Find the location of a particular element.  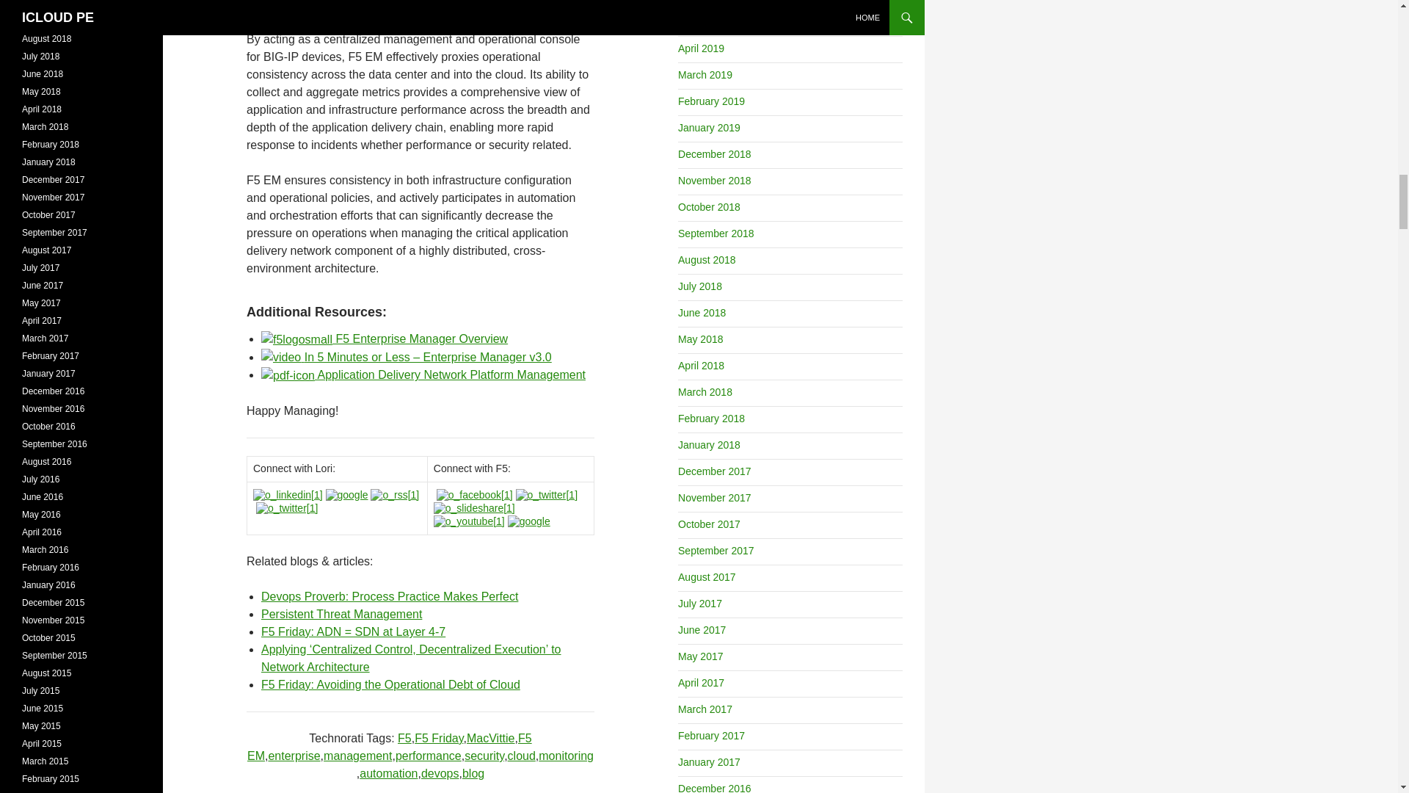

google  is located at coordinates (346, 495).